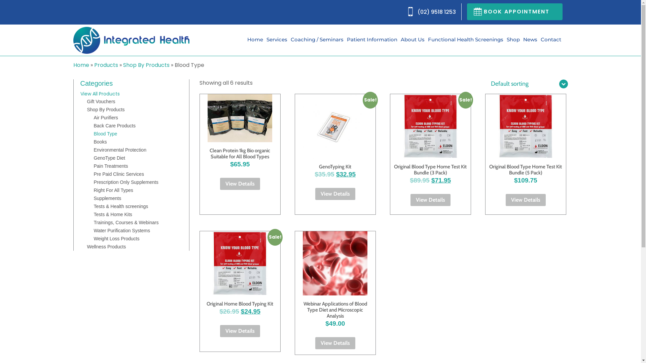 The image size is (646, 363). Describe the element at coordinates (106, 118) in the screenshot. I see `Air Purifiers` at that location.